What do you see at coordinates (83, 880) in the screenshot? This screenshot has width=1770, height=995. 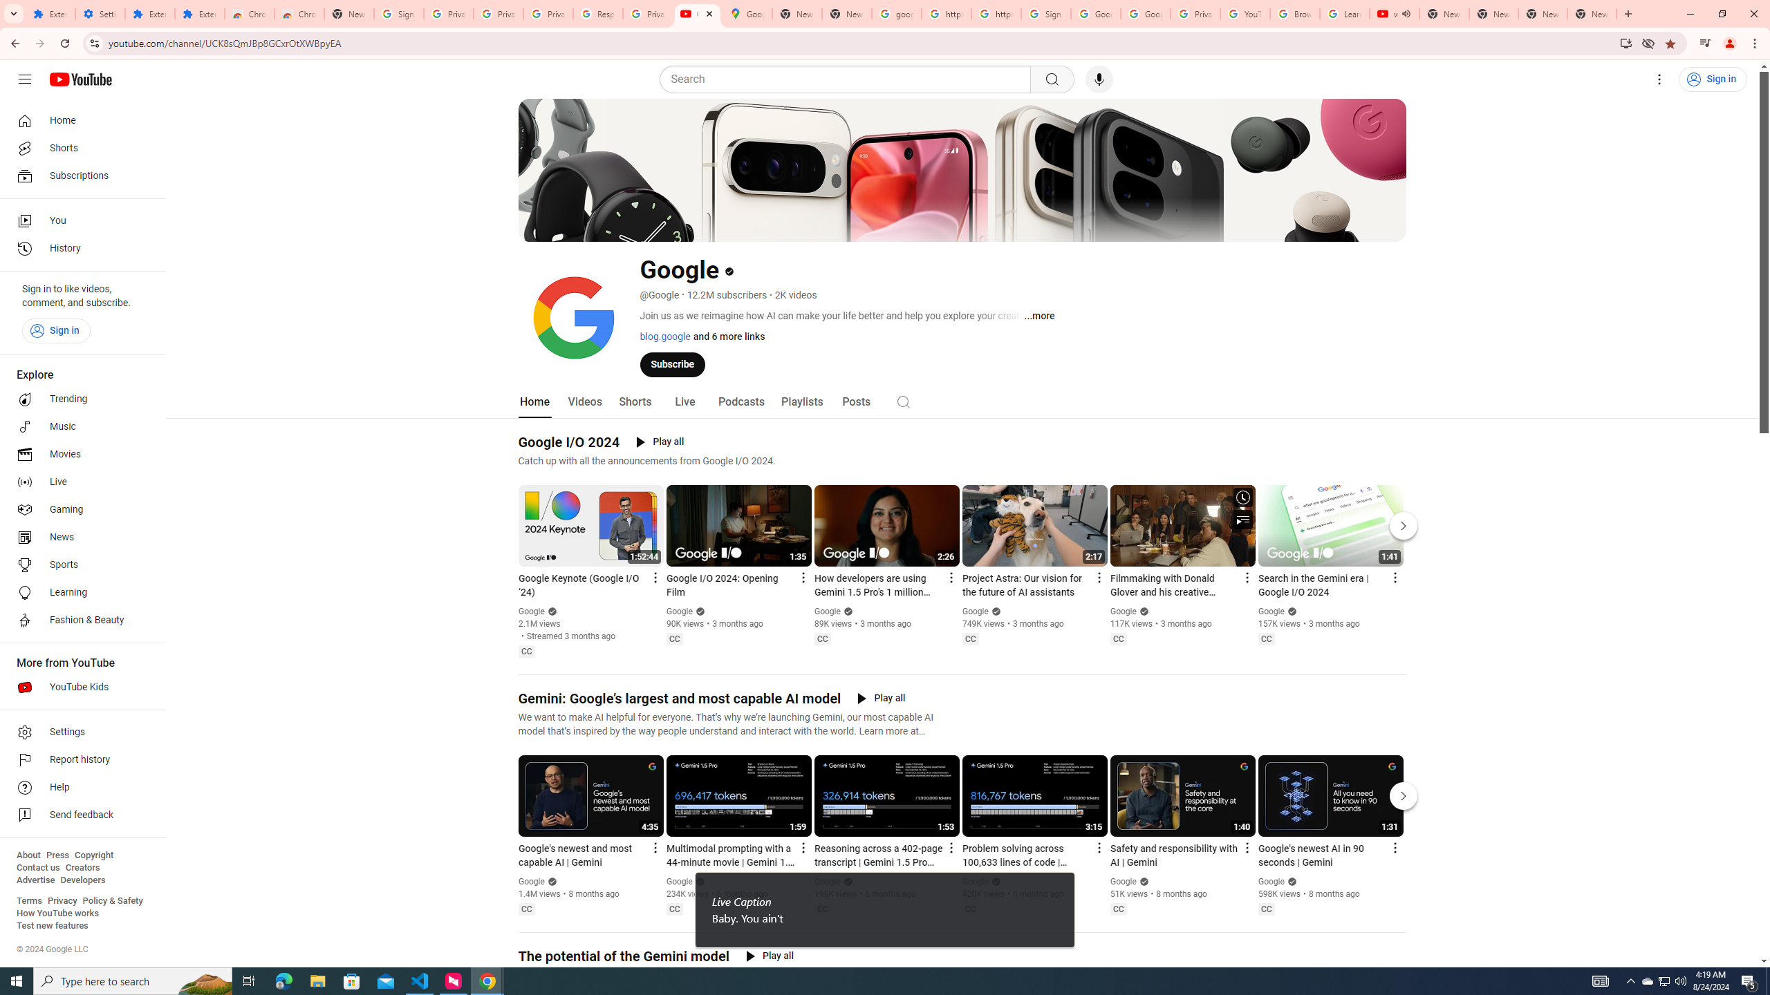 I see `Developers` at bounding box center [83, 880].